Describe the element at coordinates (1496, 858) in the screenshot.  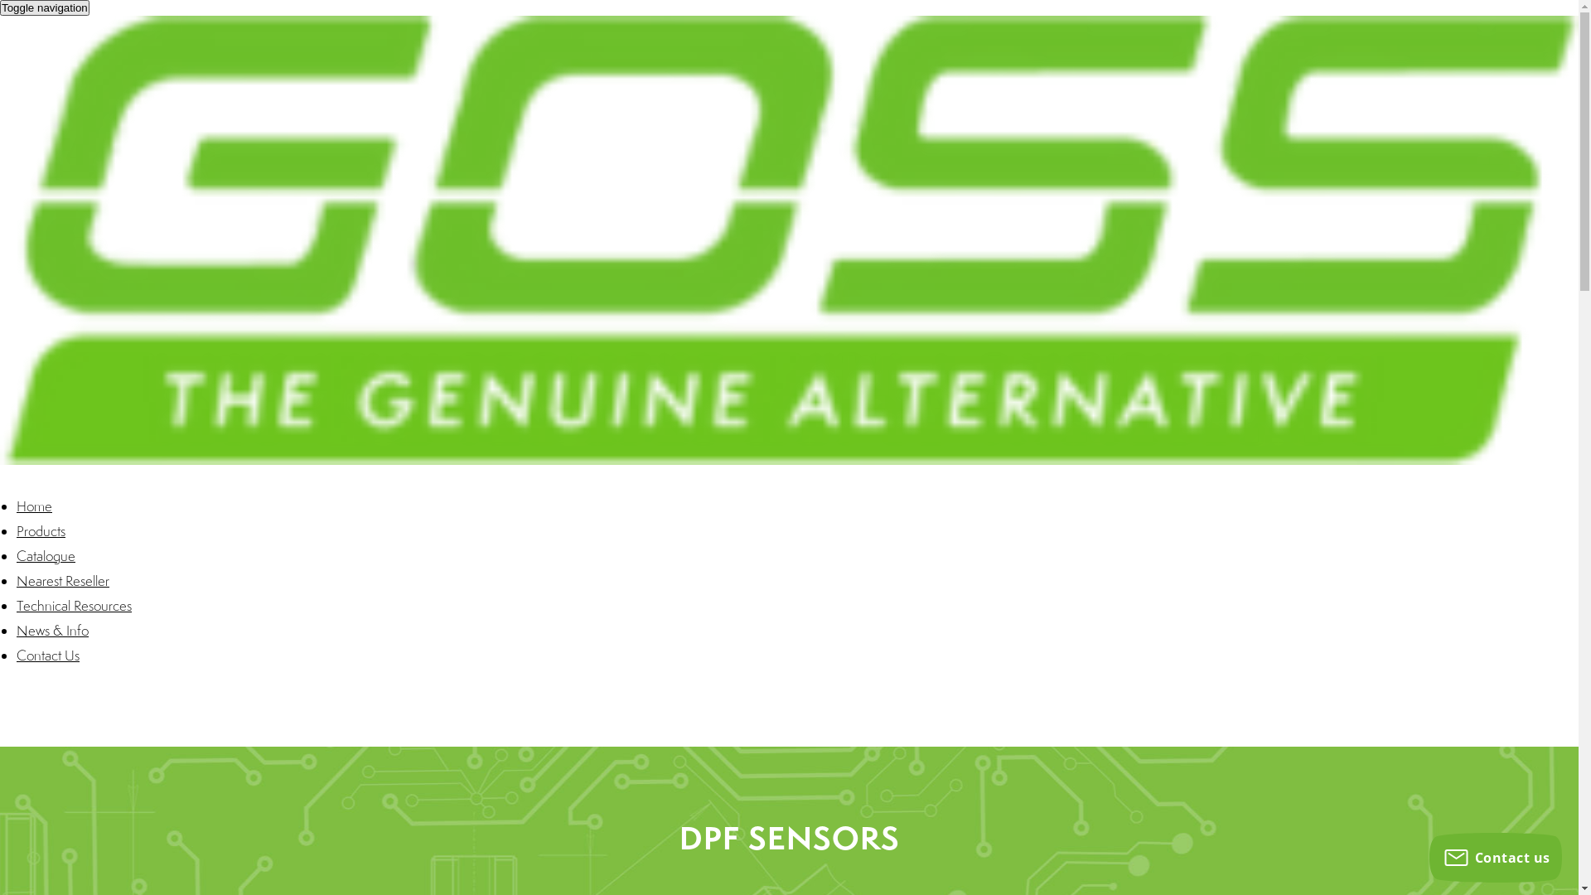
I see `Contact us` at that location.